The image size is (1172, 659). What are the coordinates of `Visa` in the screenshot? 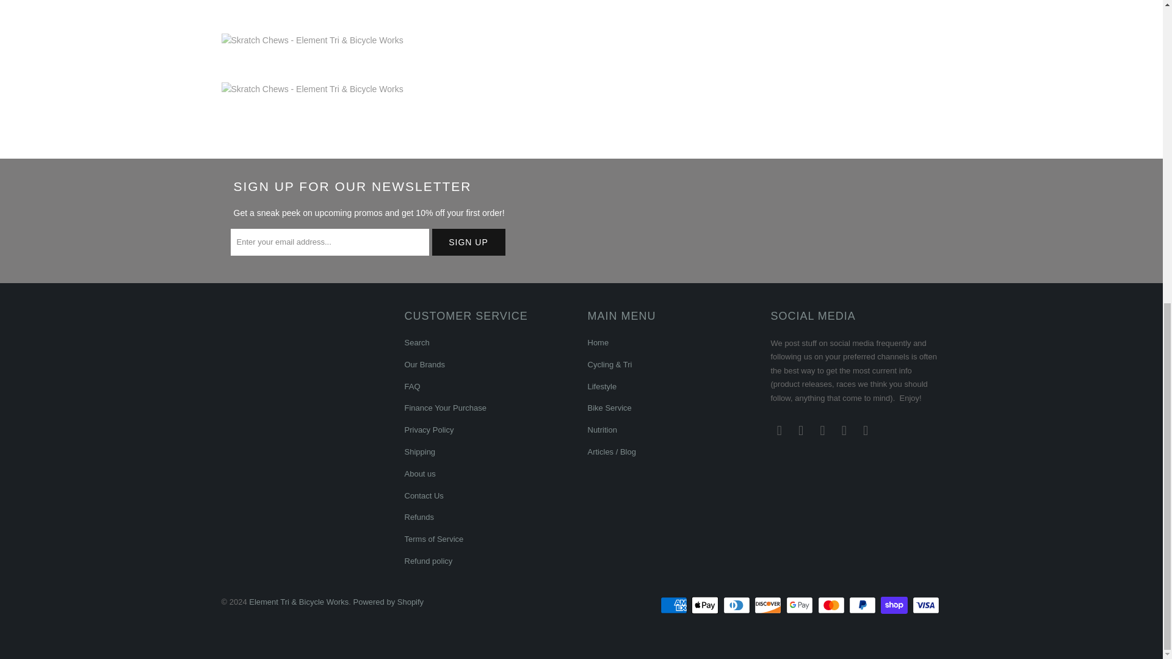 It's located at (926, 605).